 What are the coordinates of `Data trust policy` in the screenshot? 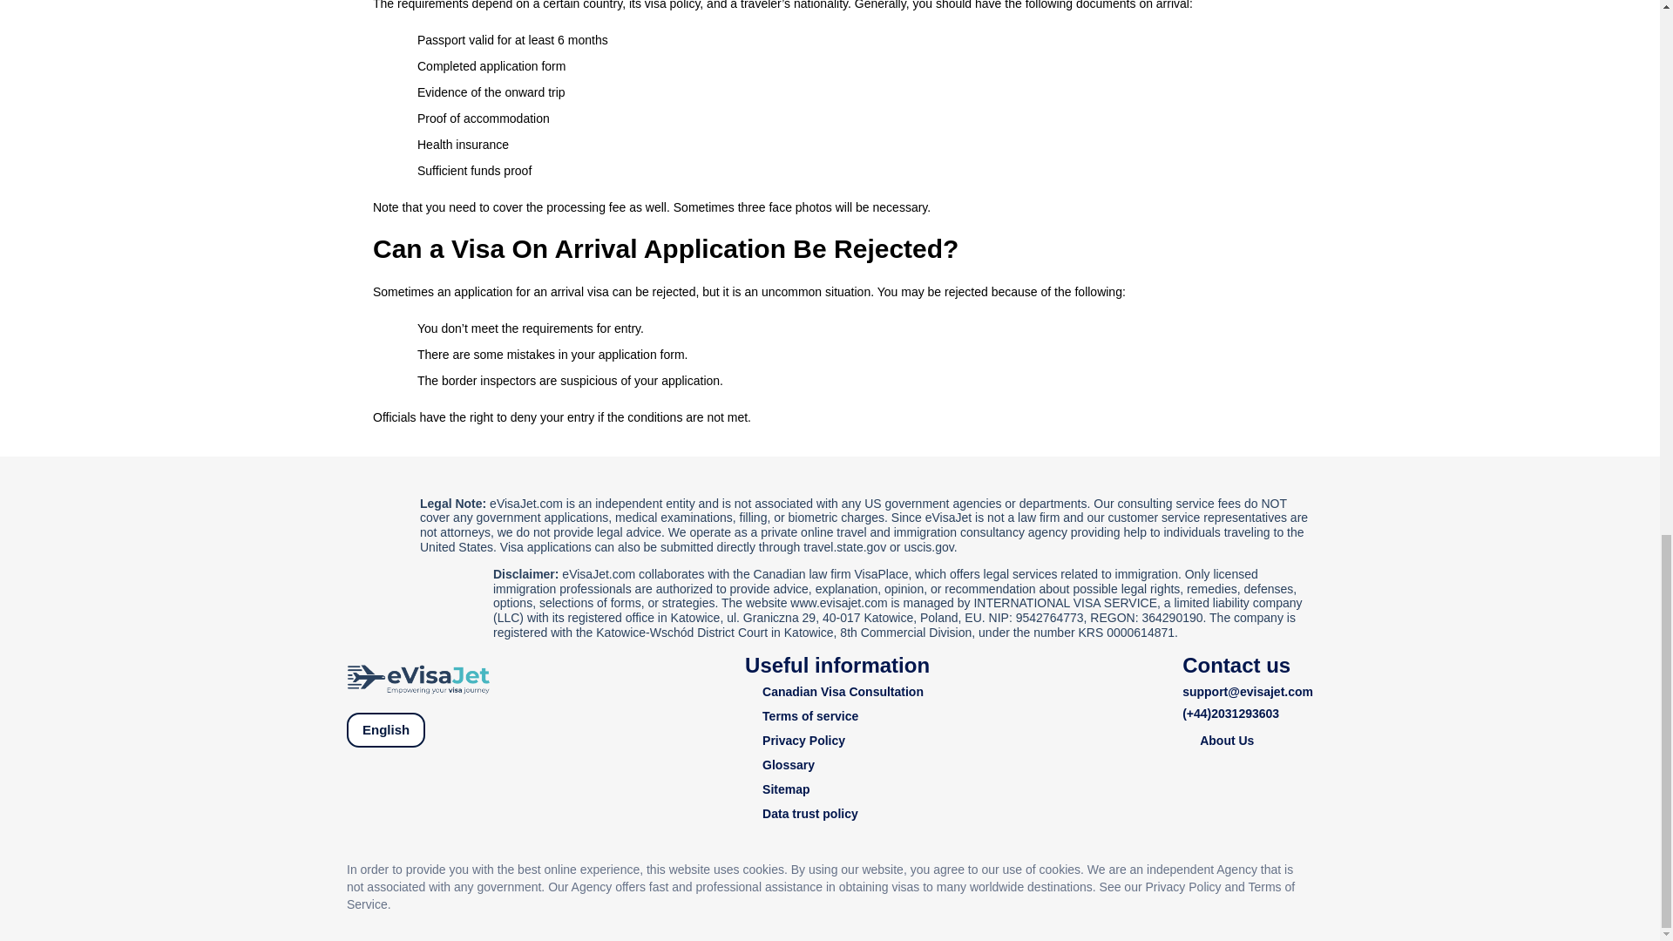 It's located at (836, 814).